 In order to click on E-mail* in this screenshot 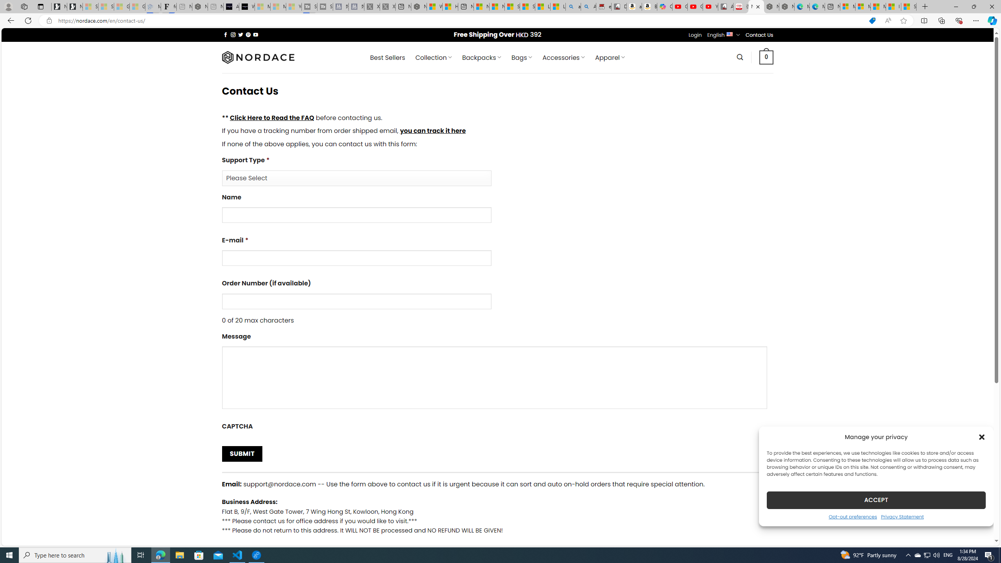, I will do `click(356, 258)`.